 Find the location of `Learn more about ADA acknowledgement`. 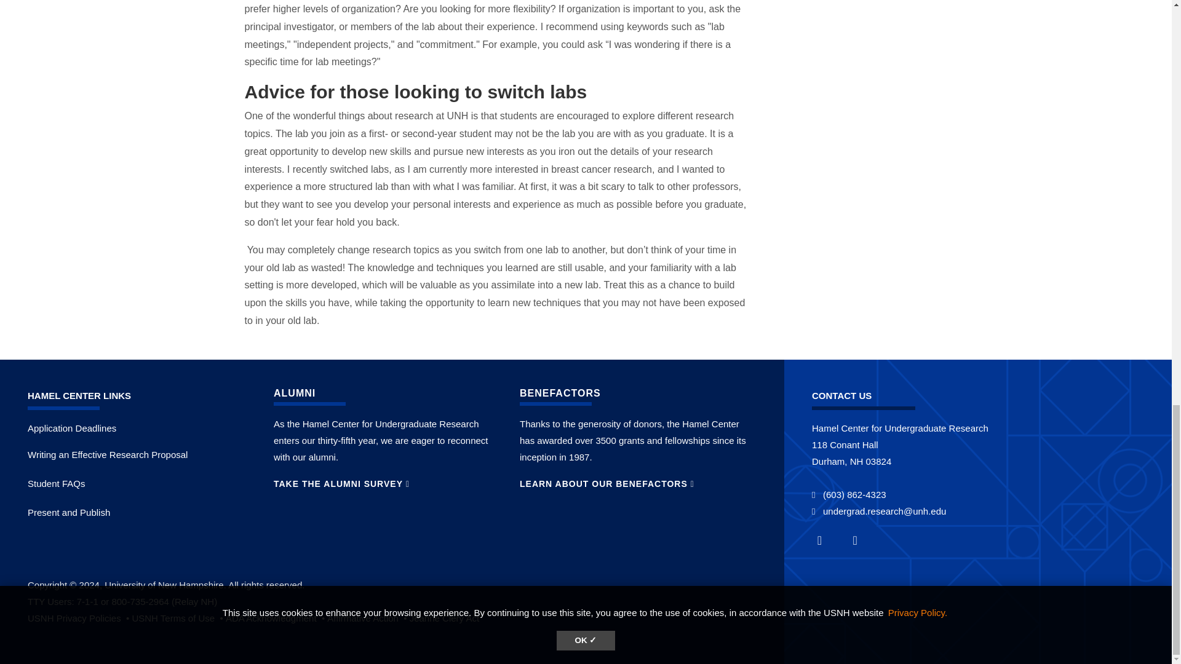

Learn more about ADA acknowledgement is located at coordinates (276, 618).